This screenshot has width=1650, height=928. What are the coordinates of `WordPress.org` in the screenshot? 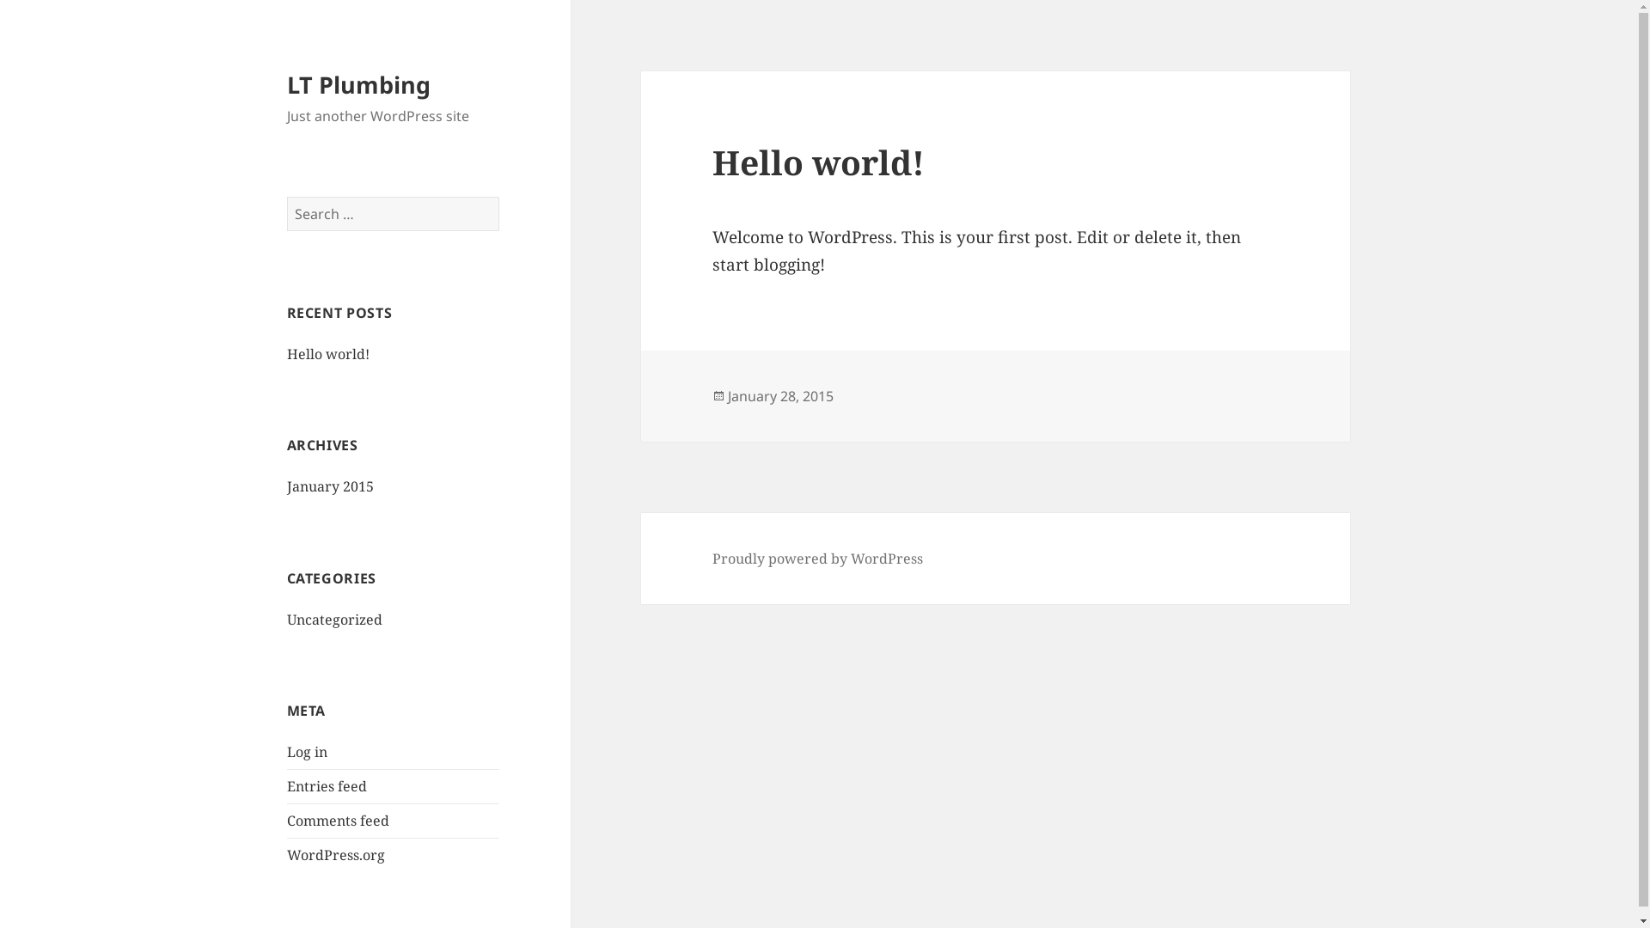 It's located at (336, 855).